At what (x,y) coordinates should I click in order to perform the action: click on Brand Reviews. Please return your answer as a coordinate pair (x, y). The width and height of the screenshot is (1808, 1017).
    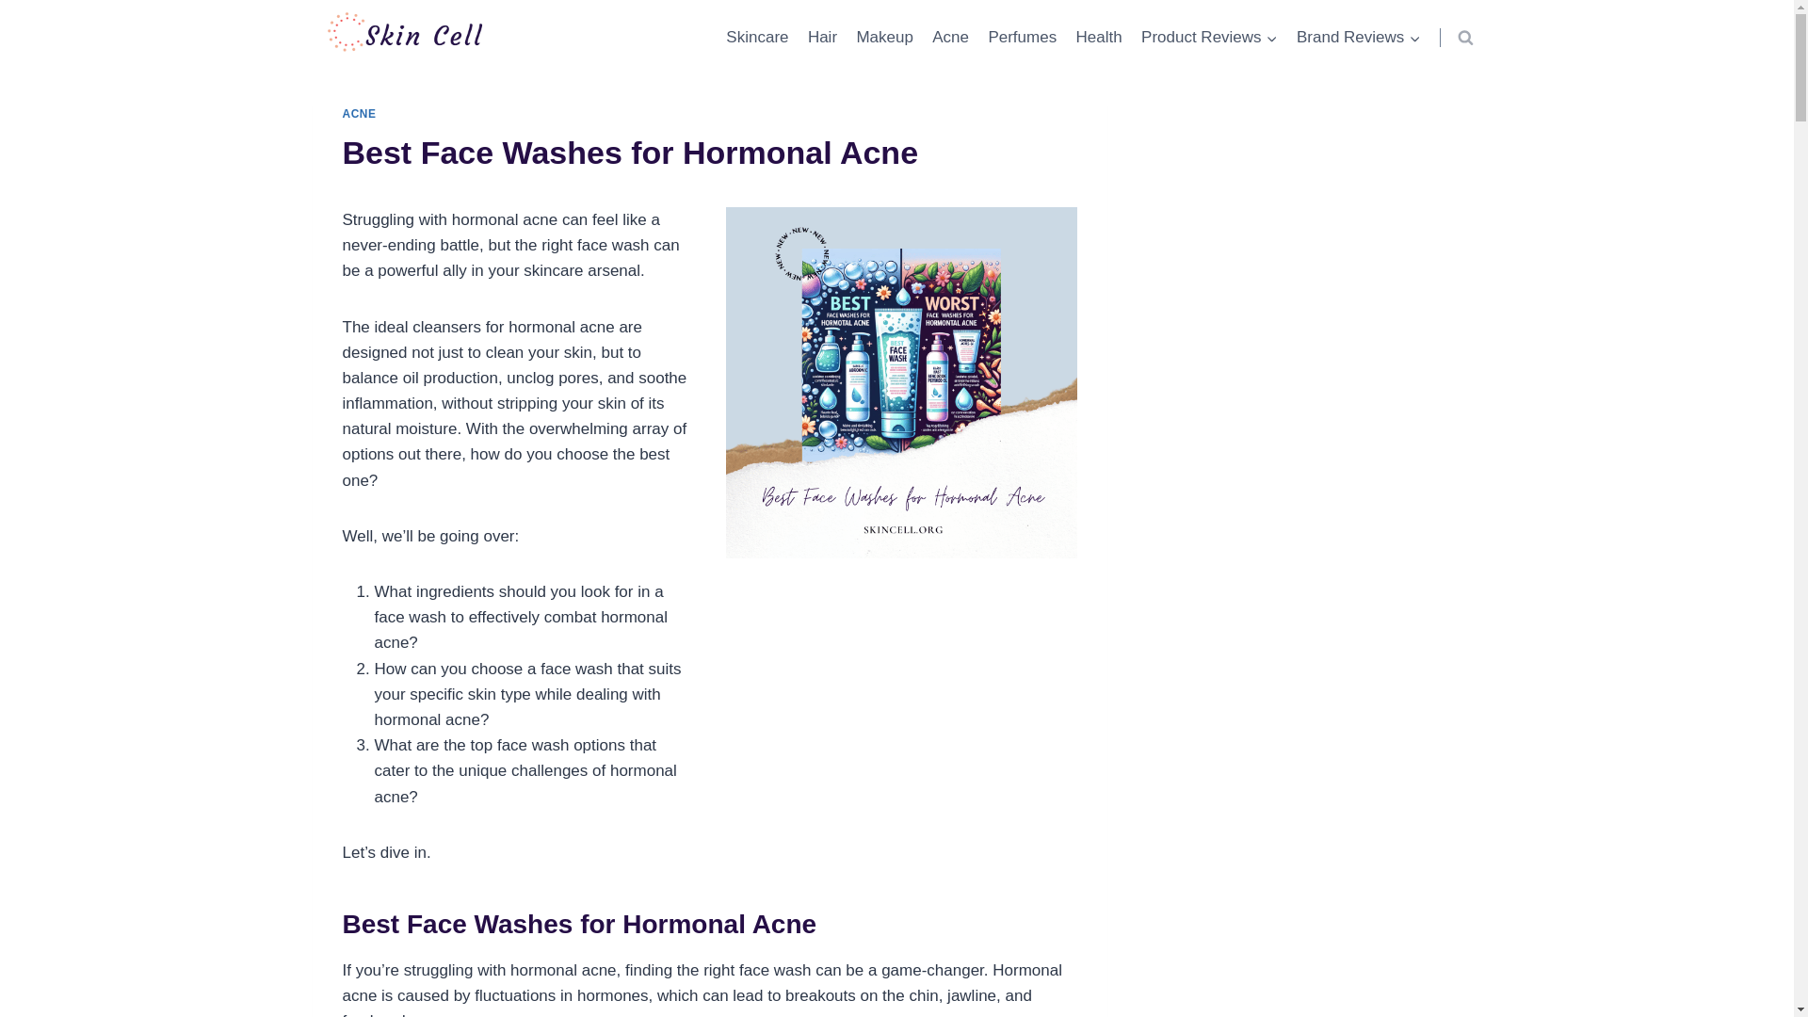
    Looking at the image, I should click on (1358, 38).